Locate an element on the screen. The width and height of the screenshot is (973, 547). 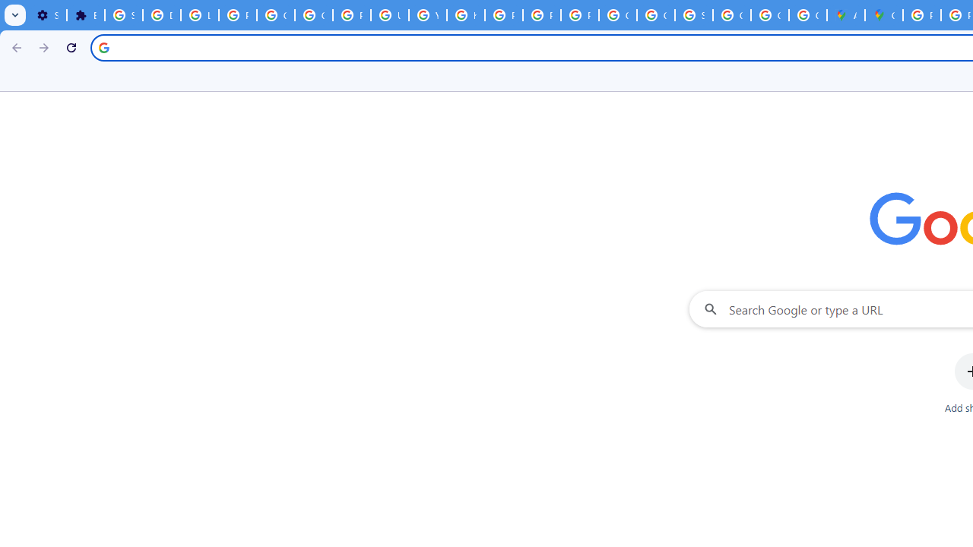
https://scholar.google.com/ is located at coordinates (465, 15).